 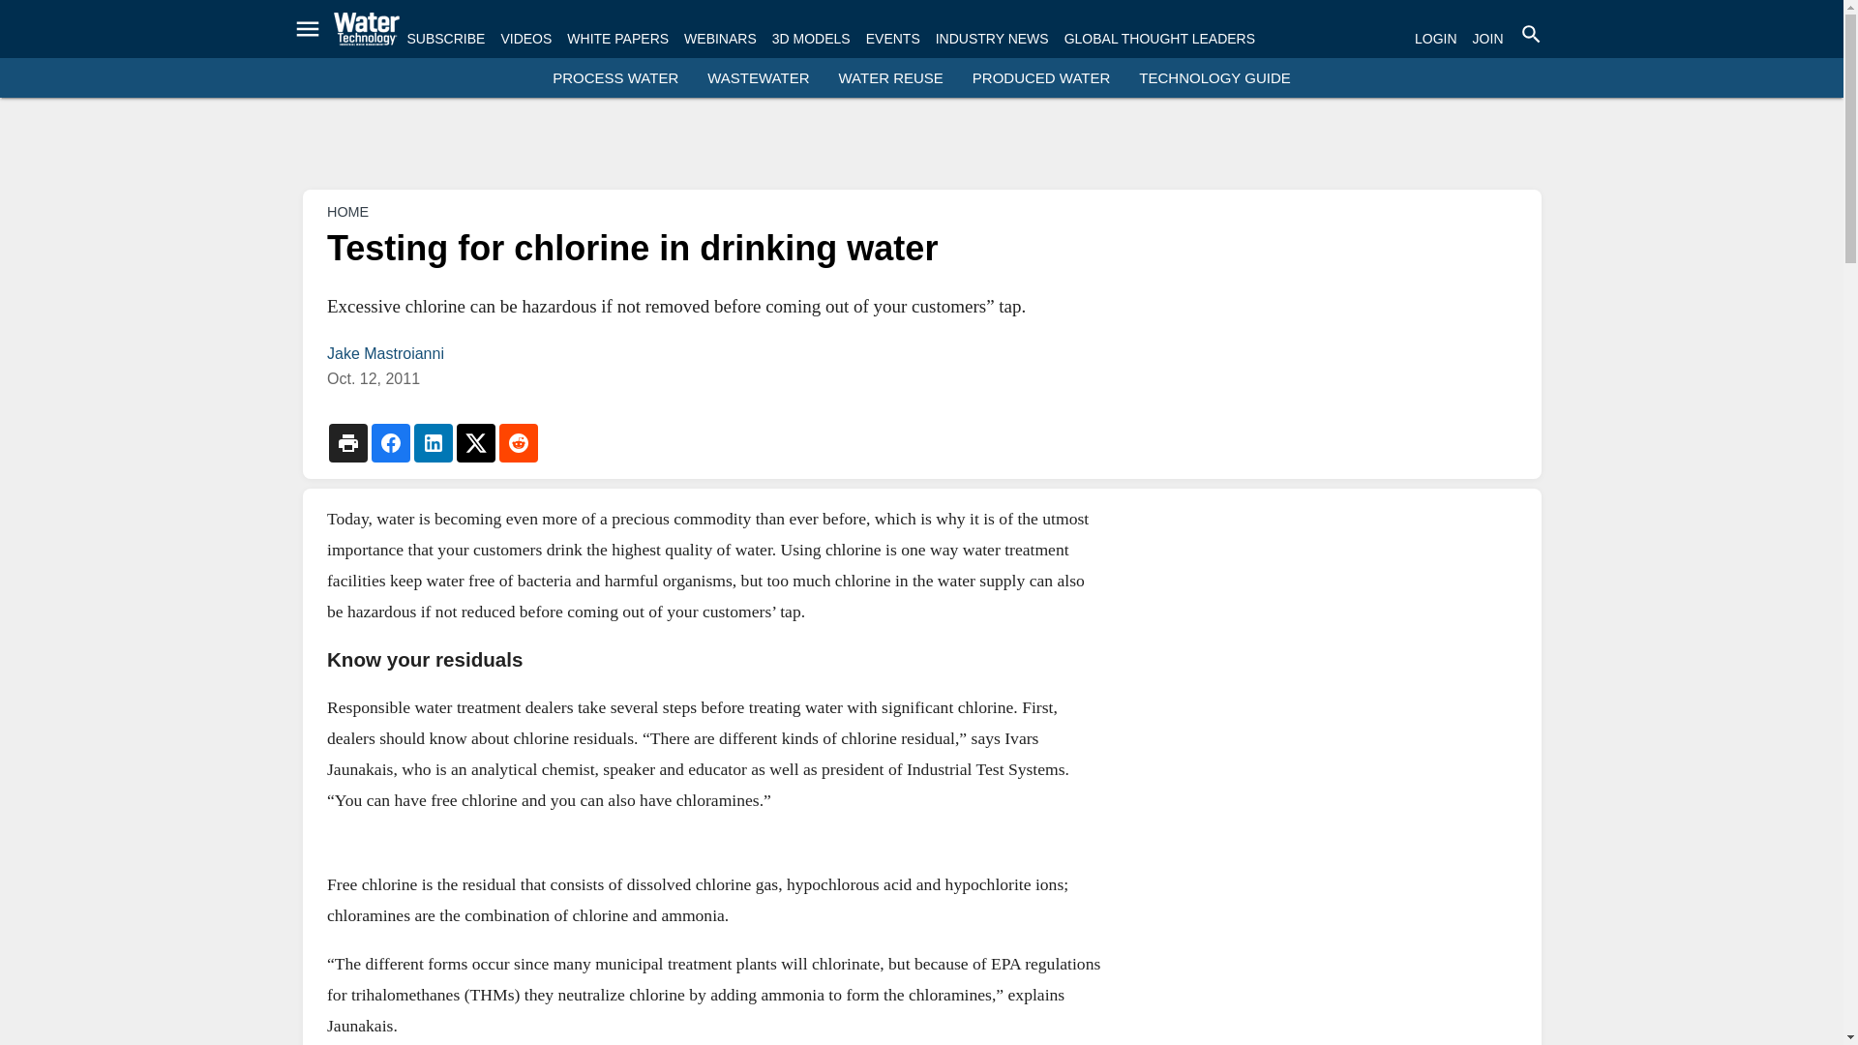 I want to click on PROCESS WATER, so click(x=614, y=77).